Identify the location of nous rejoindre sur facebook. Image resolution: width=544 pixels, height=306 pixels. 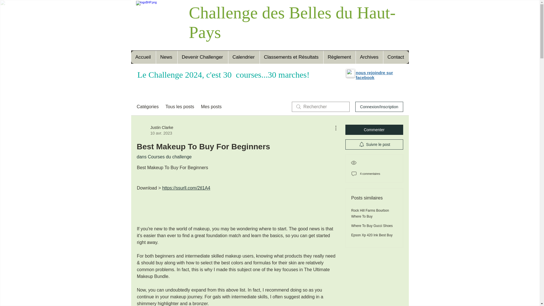
(375, 75).